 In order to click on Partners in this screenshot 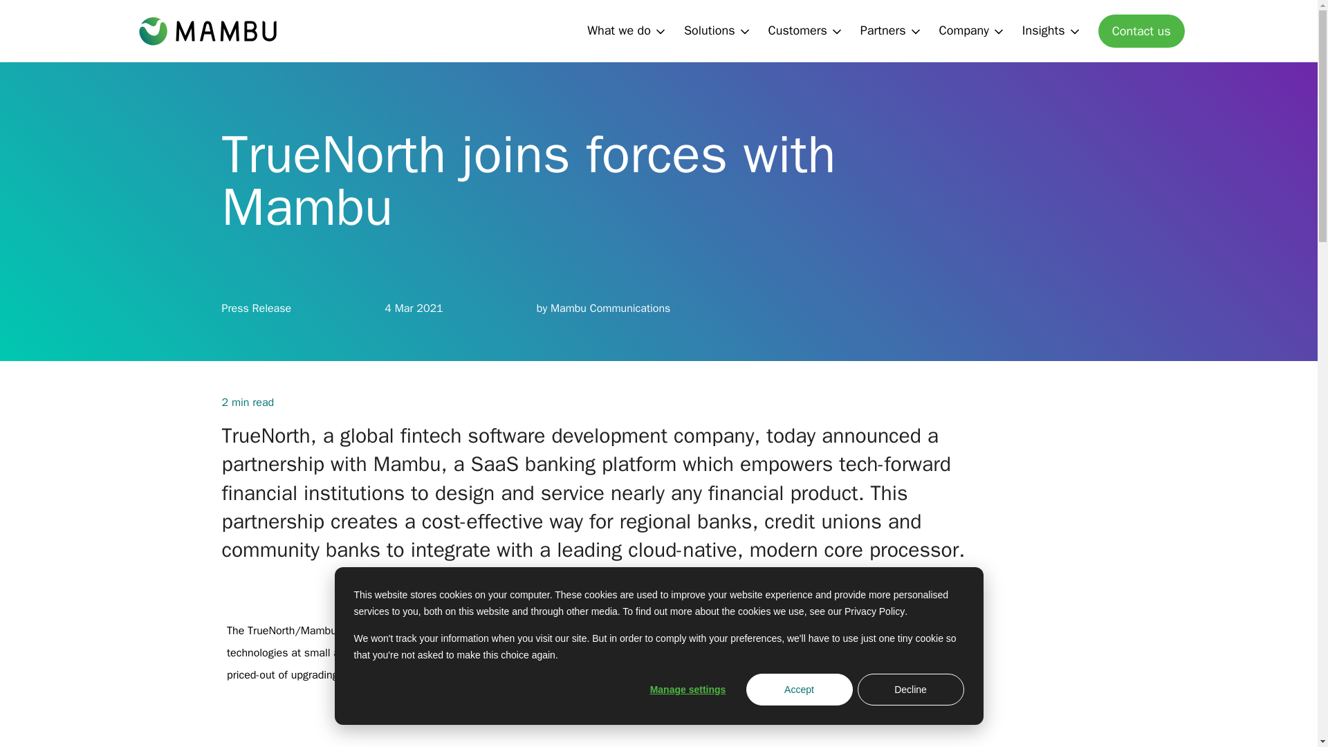, I will do `click(892, 31)`.